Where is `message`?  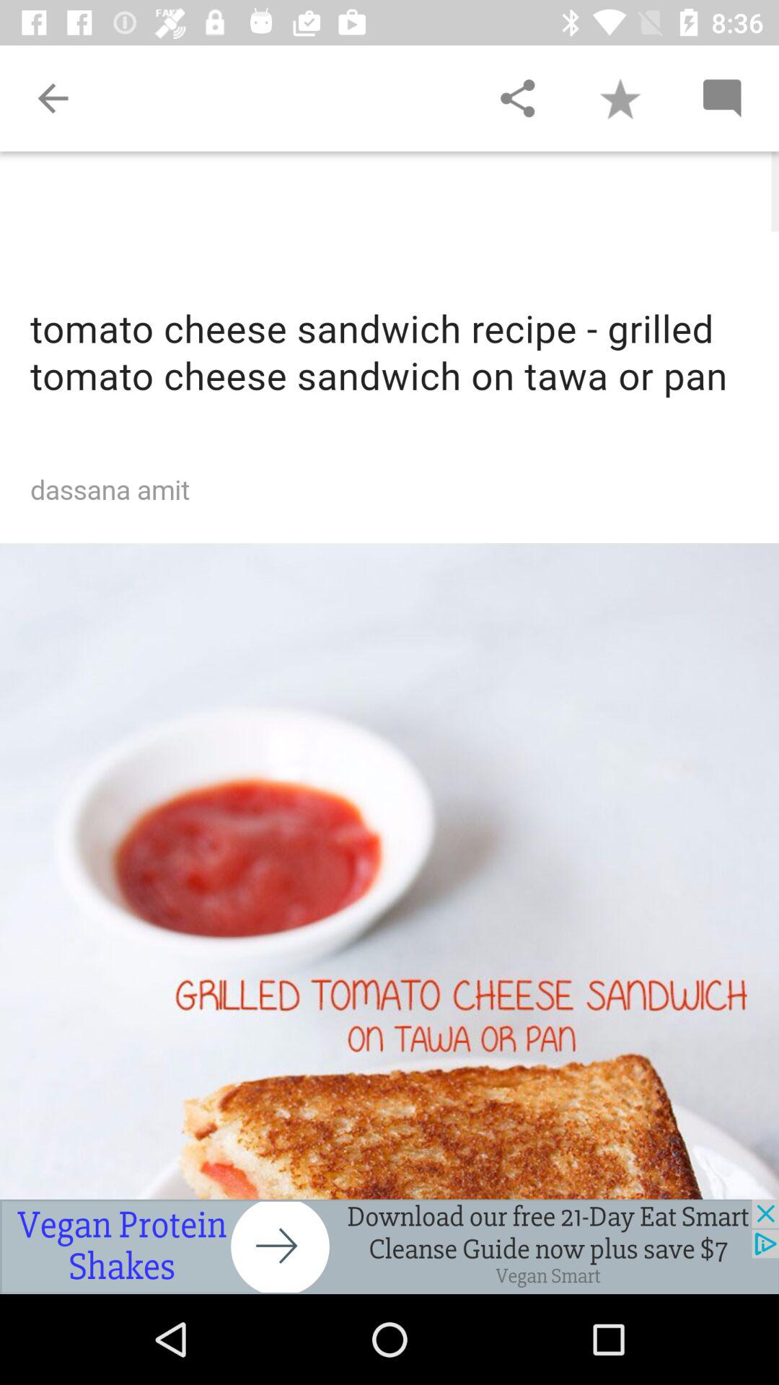 message is located at coordinates (721, 98).